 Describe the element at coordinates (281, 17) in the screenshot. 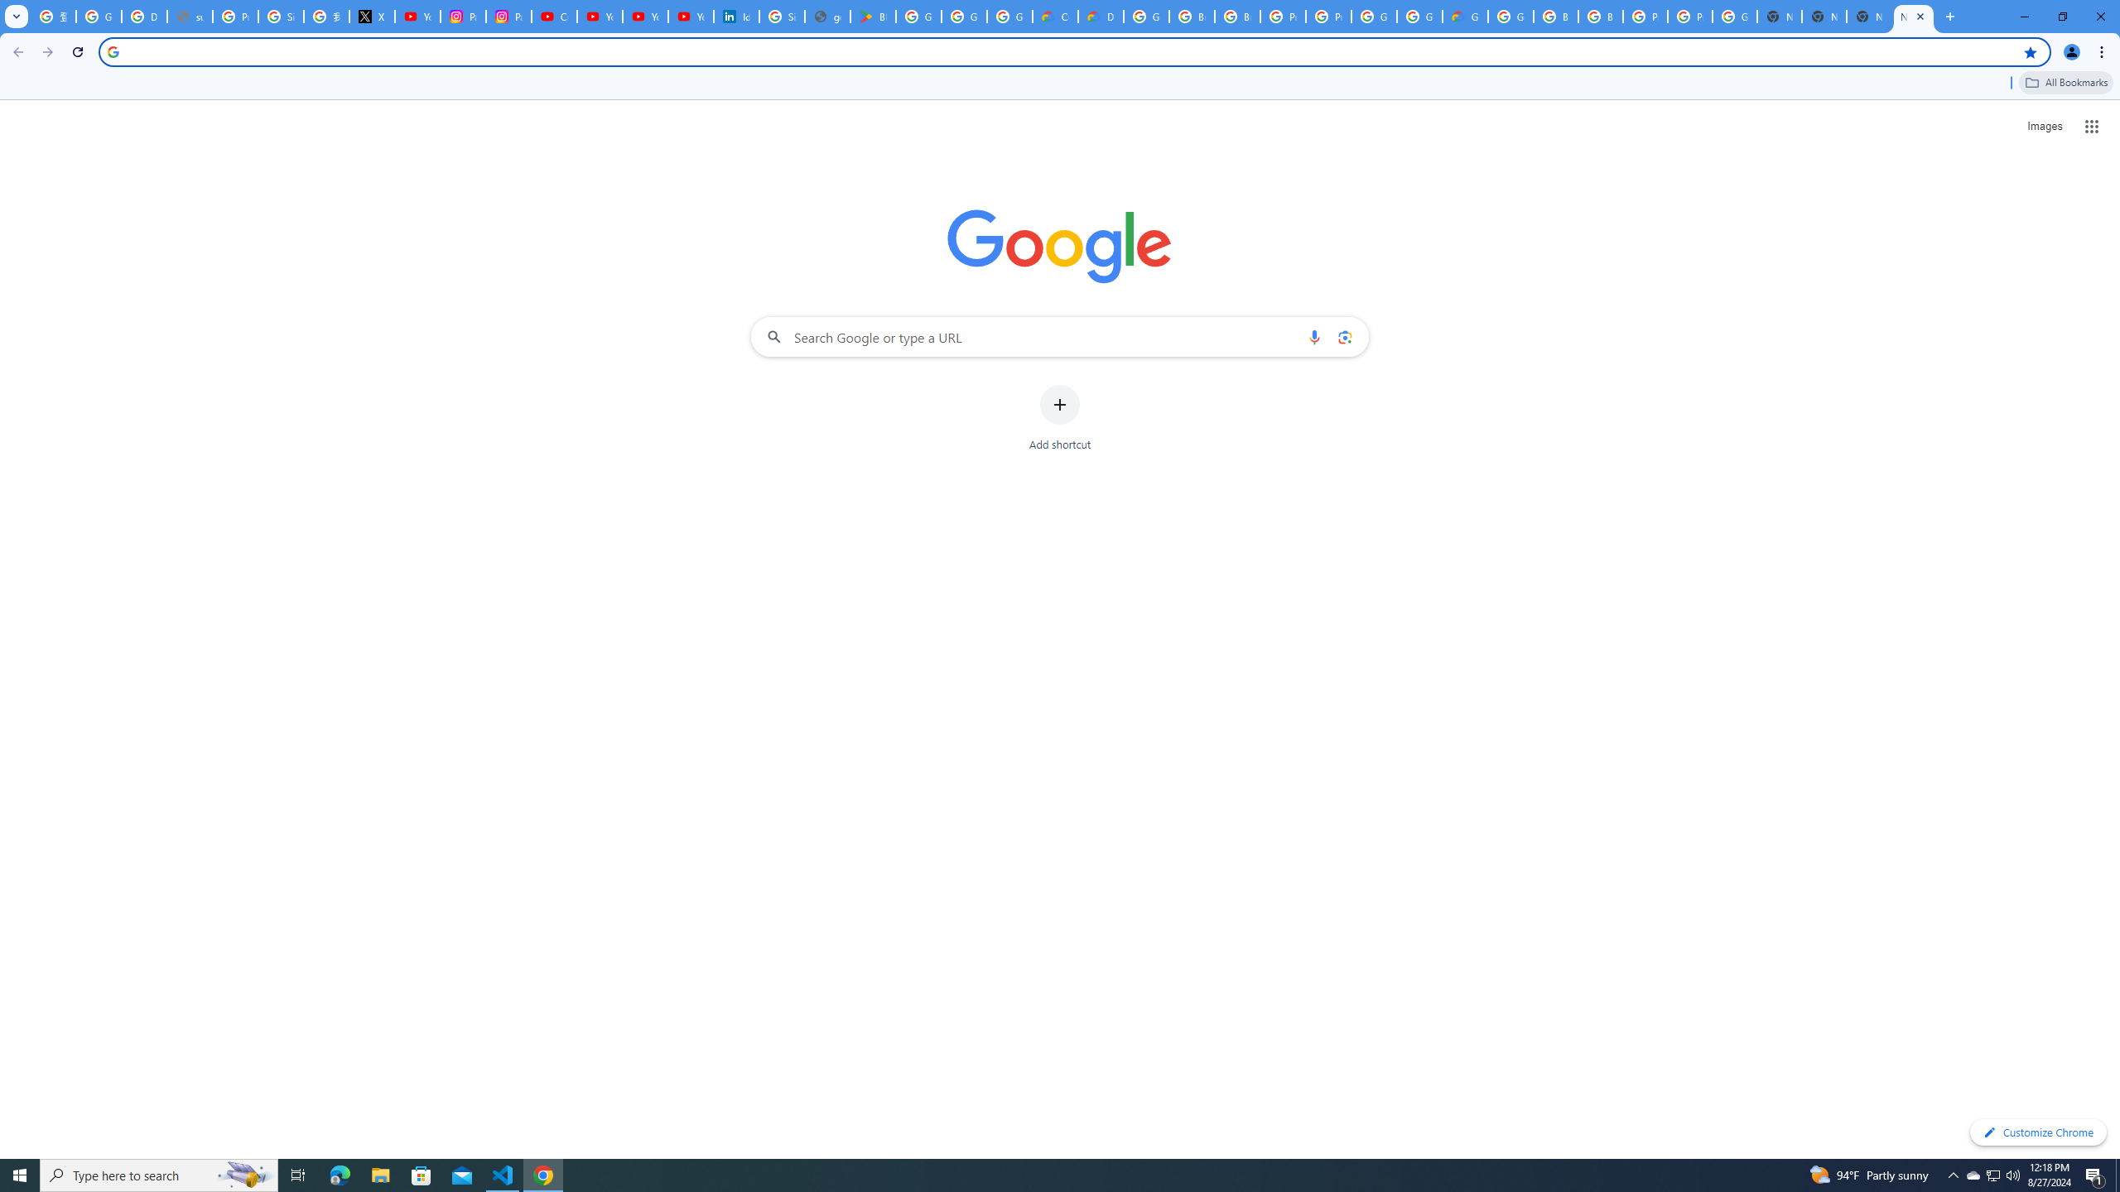

I see `Sign in - Google Accounts` at that location.